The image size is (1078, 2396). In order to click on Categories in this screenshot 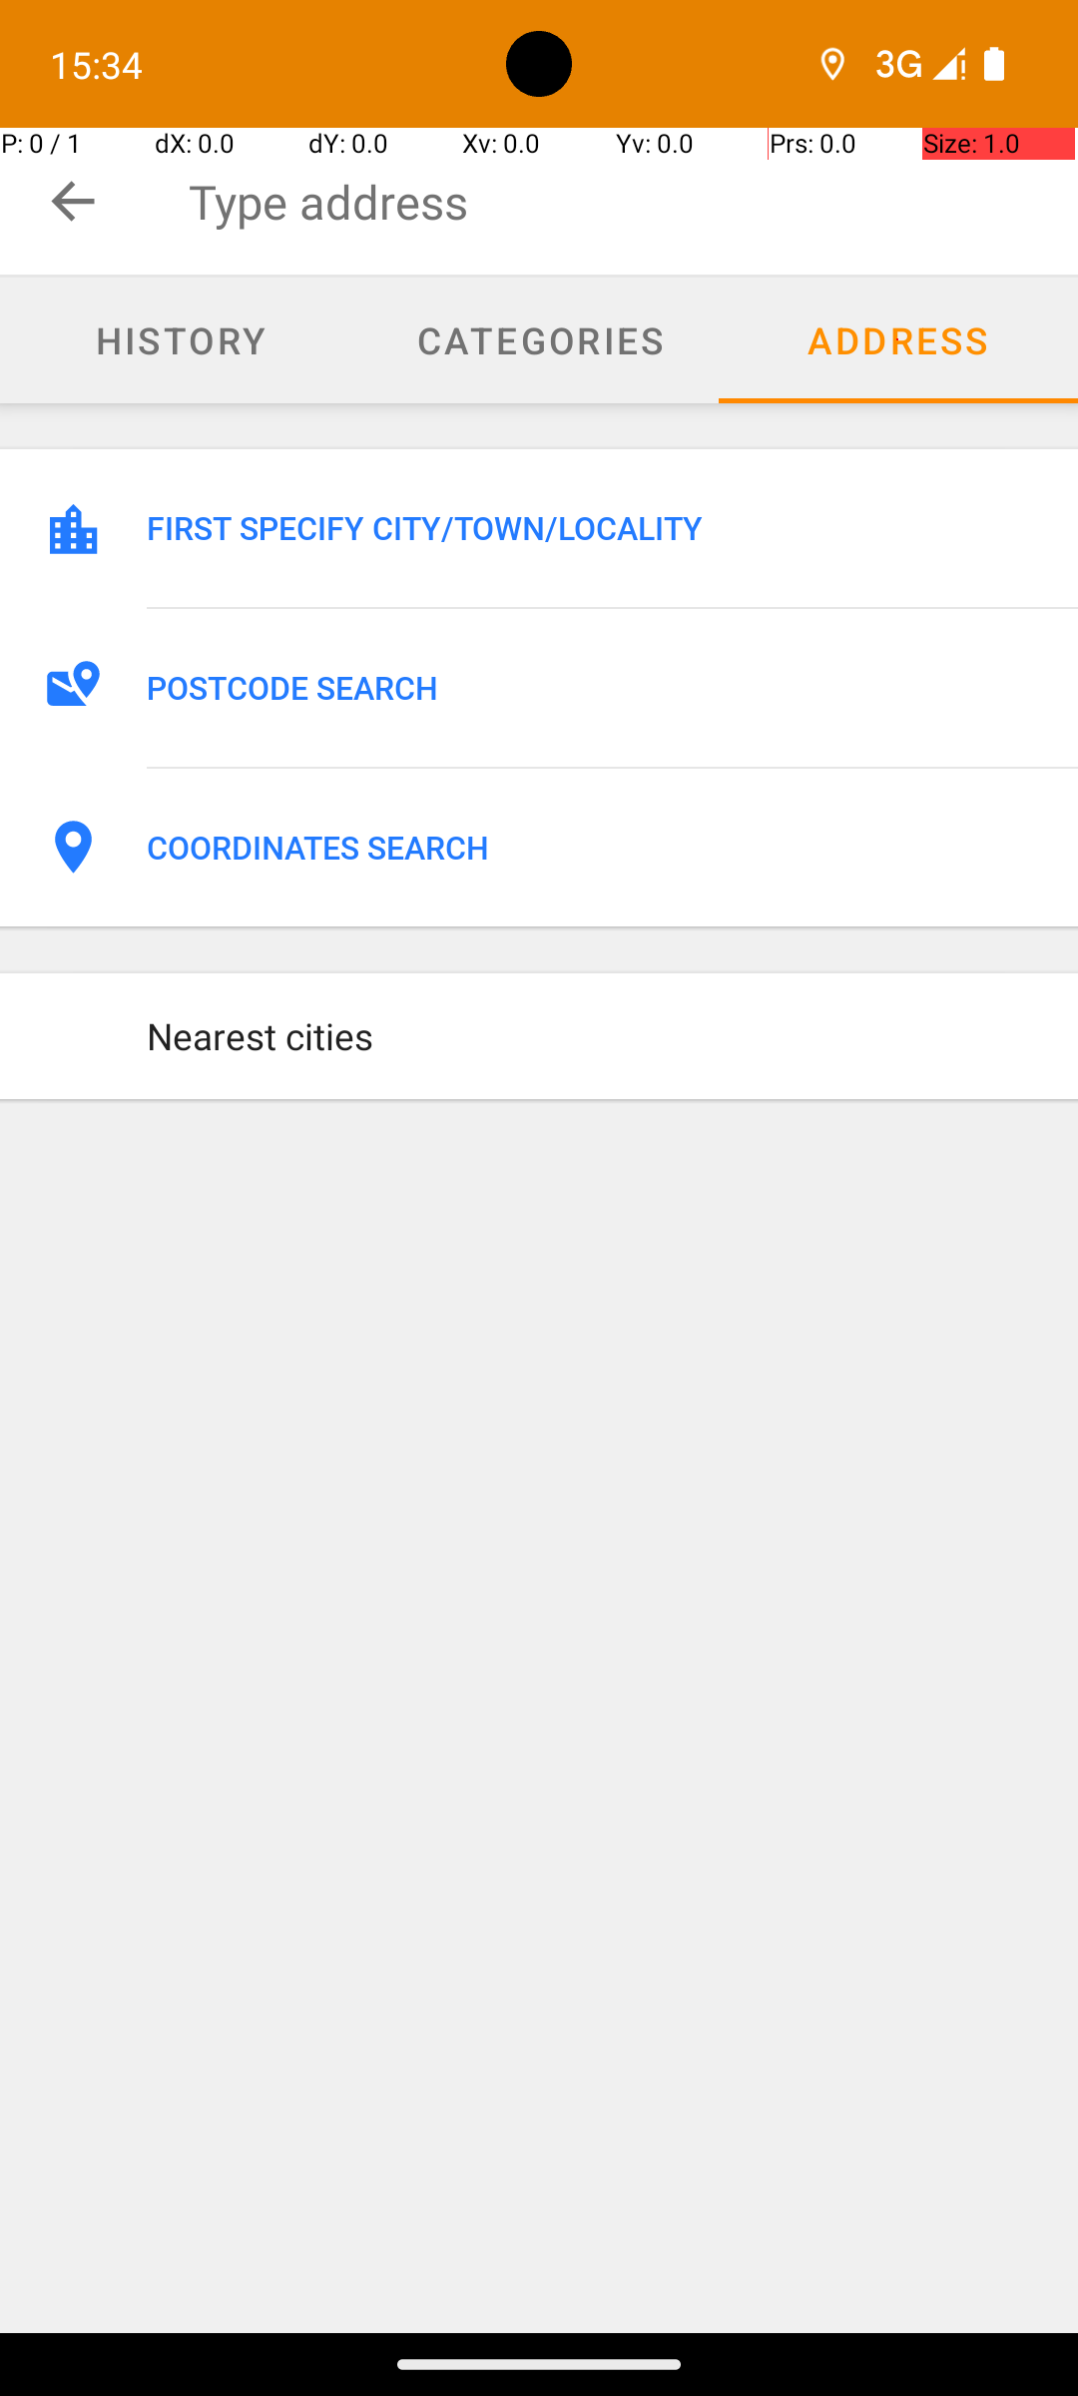, I will do `click(539, 340)`.